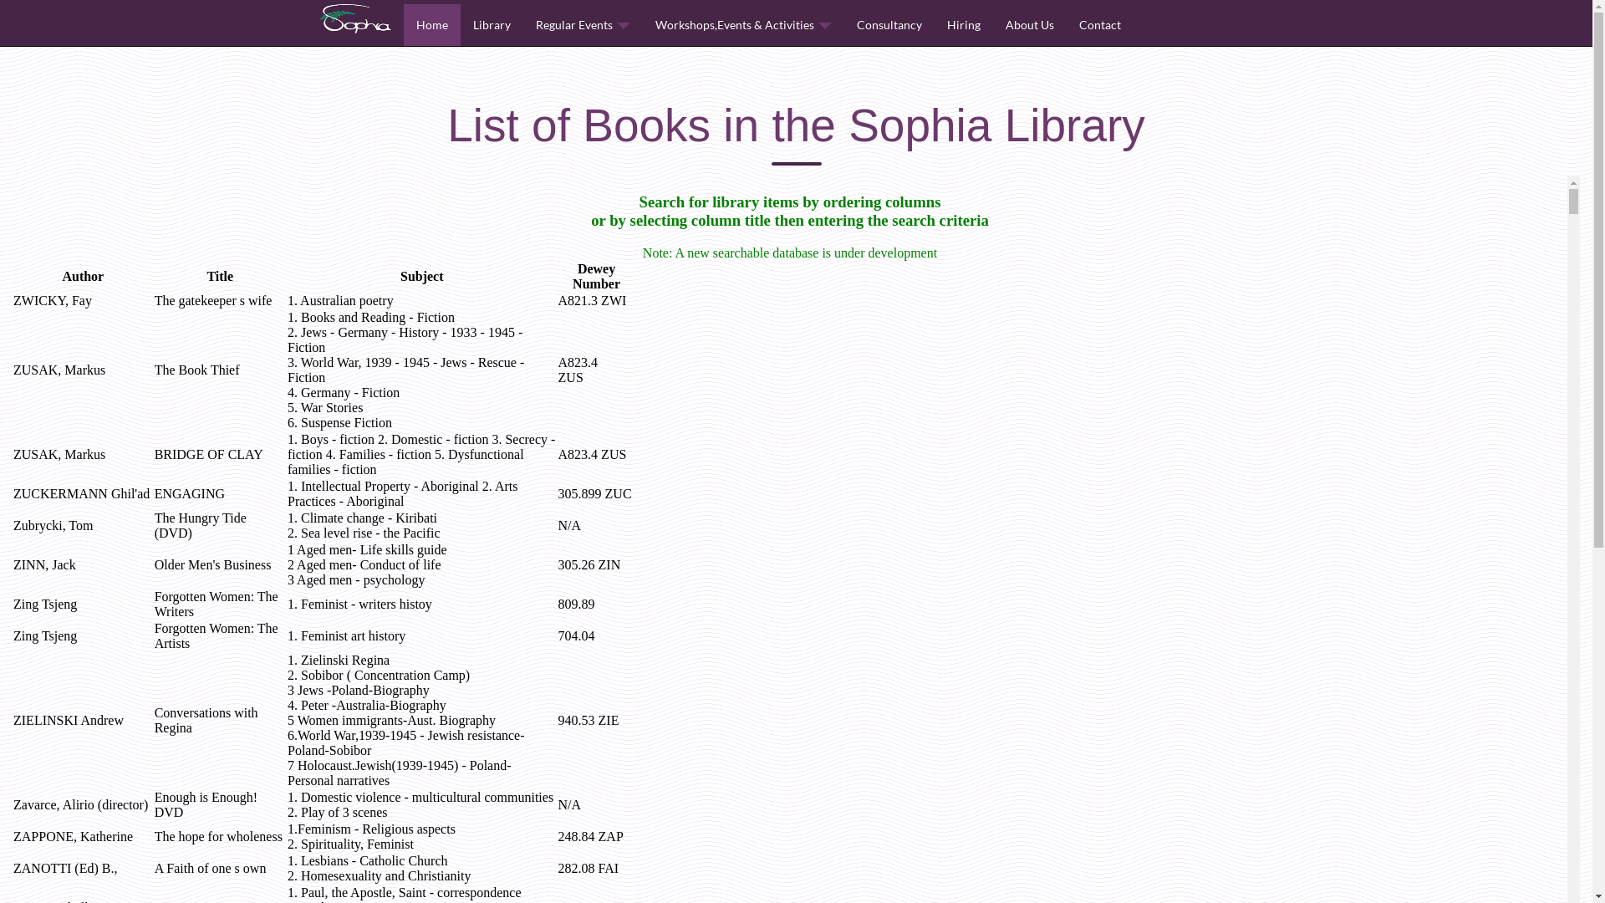 Image resolution: width=1605 pixels, height=903 pixels. What do you see at coordinates (964, 25) in the screenshot?
I see `Hiring` at bounding box center [964, 25].